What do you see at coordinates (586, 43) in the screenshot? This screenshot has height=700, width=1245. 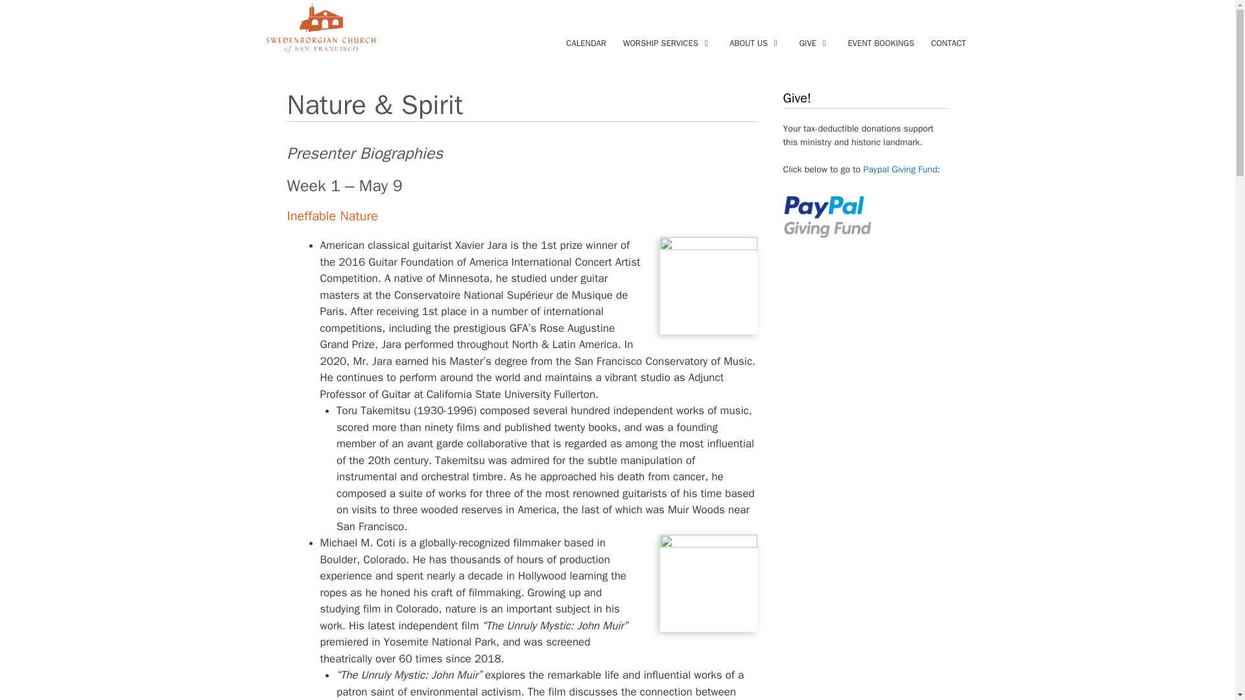 I see `CALENDAR` at bounding box center [586, 43].